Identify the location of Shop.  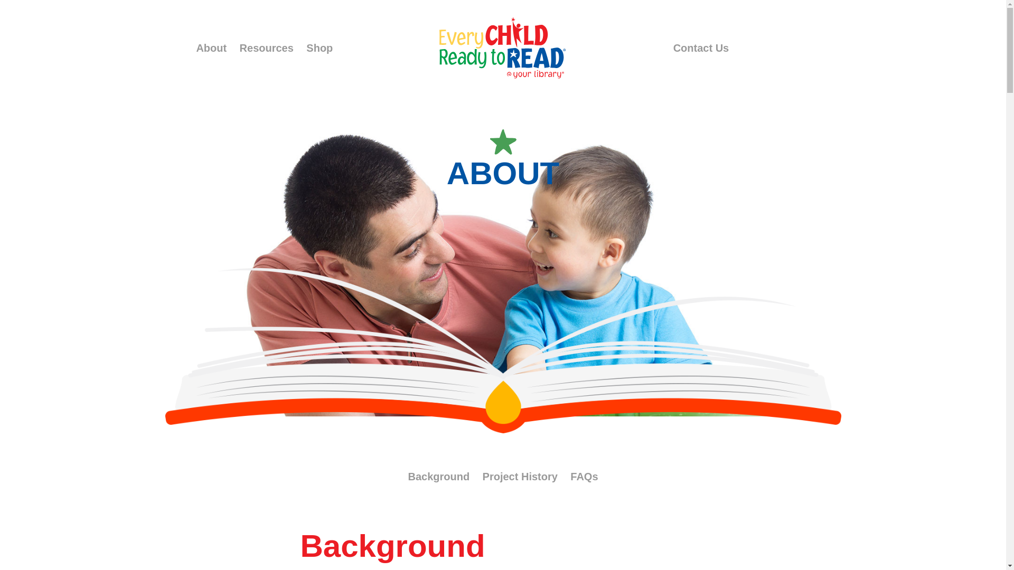
(319, 47).